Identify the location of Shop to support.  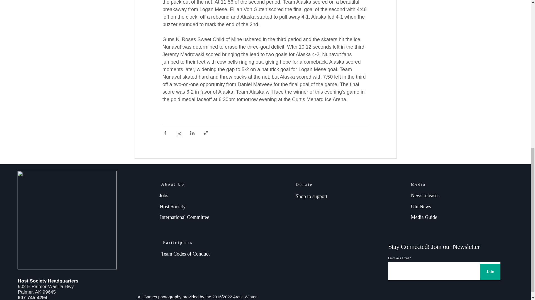
(312, 196).